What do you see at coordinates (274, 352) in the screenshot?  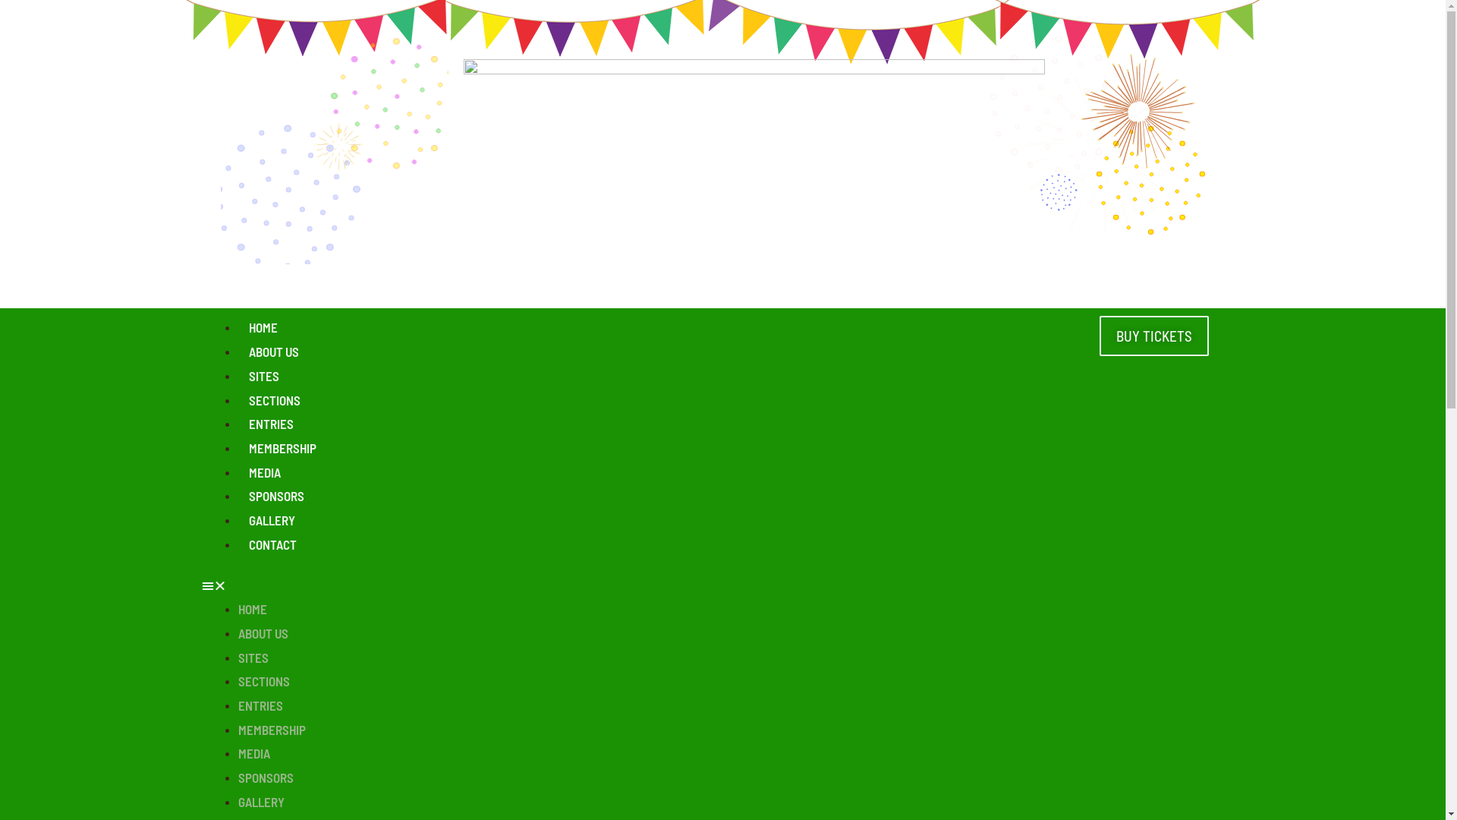 I see `ABOUT US` at bounding box center [274, 352].